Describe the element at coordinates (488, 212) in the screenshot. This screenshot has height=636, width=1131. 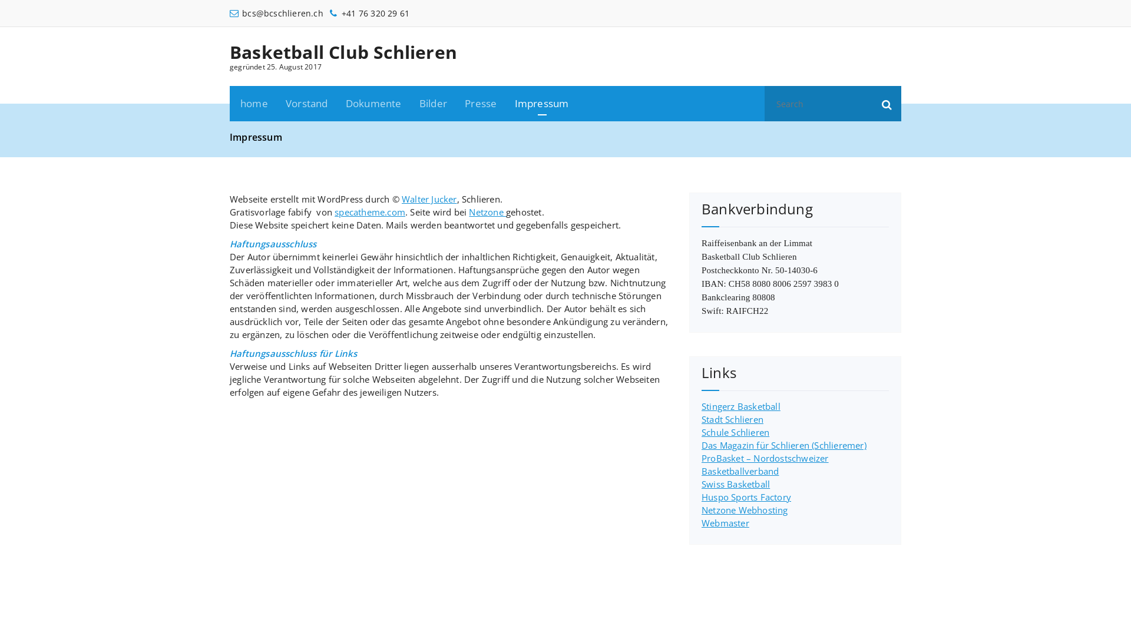
I see `Netzone` at that location.